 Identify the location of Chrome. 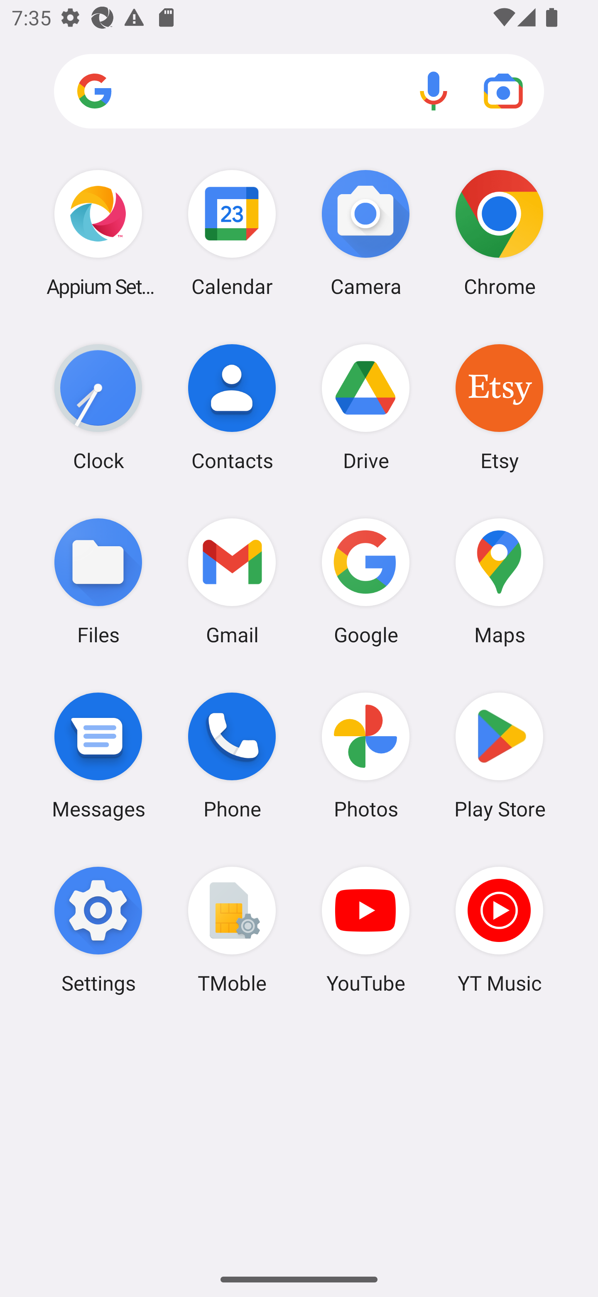
(499, 233).